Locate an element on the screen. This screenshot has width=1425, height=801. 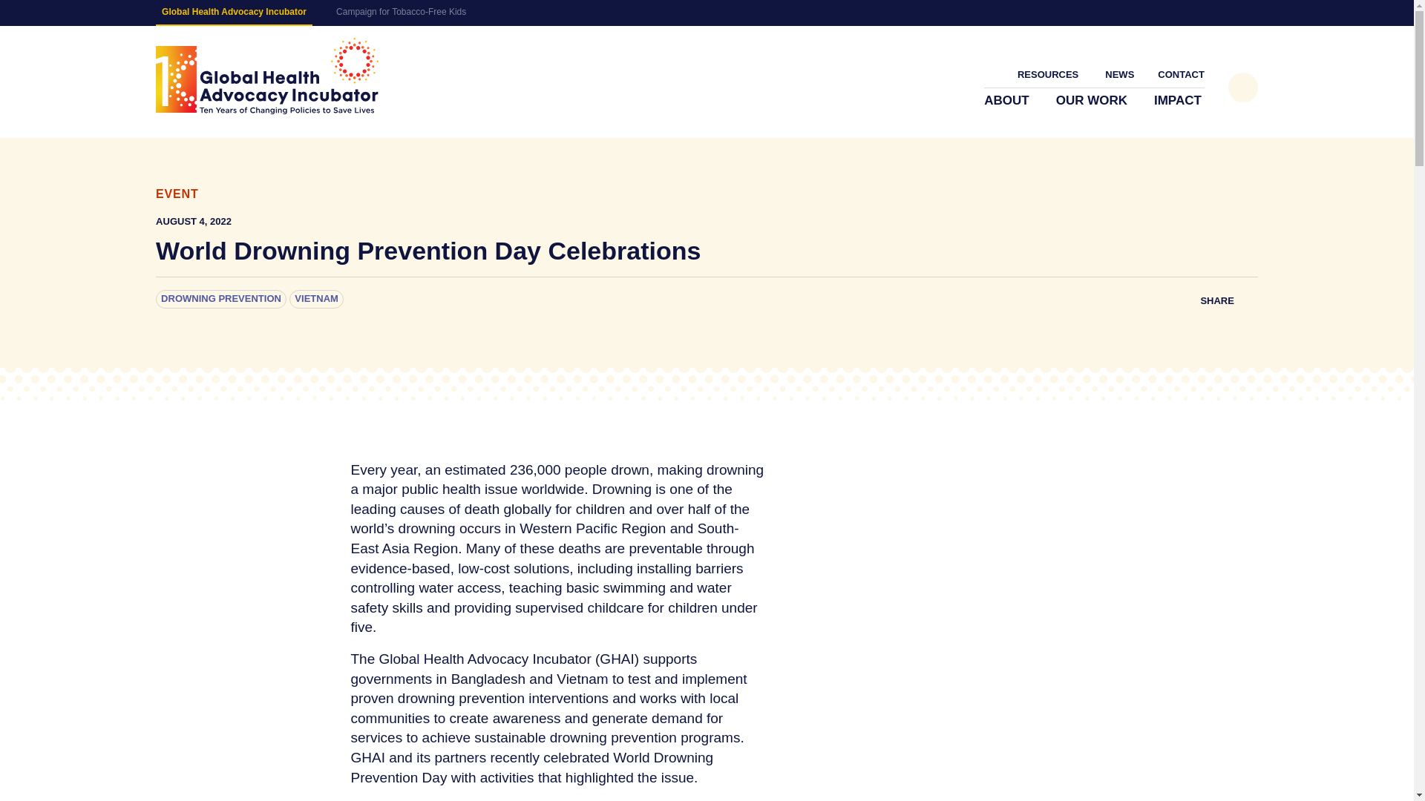
NEWS is located at coordinates (1119, 74).